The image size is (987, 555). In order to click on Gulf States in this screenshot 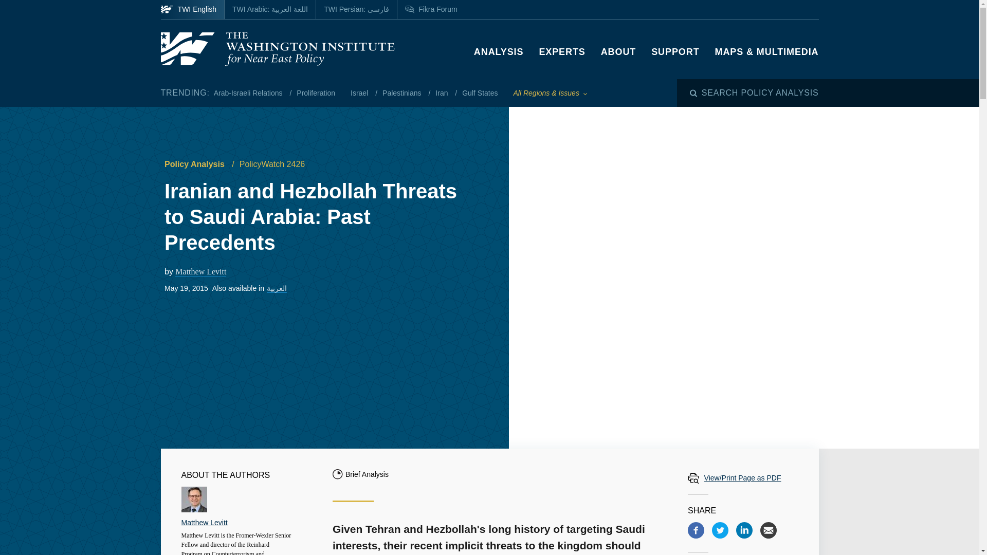, I will do `click(479, 92)`.